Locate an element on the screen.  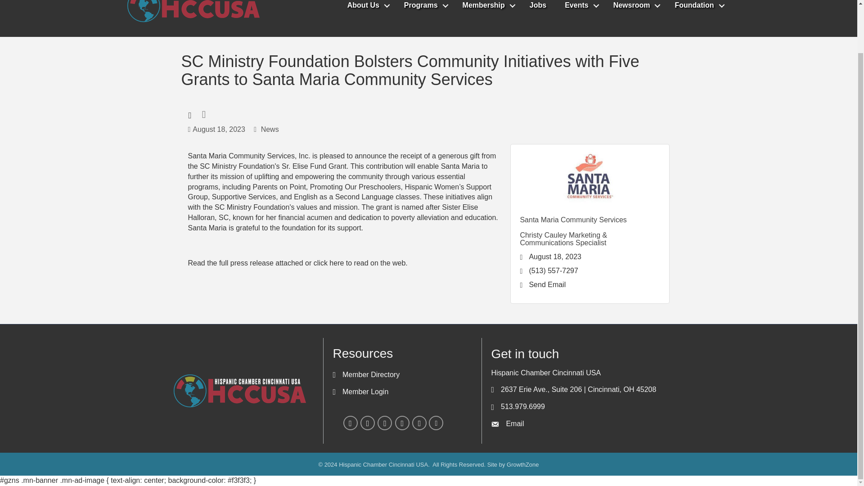
Membership is located at coordinates (487, 7).